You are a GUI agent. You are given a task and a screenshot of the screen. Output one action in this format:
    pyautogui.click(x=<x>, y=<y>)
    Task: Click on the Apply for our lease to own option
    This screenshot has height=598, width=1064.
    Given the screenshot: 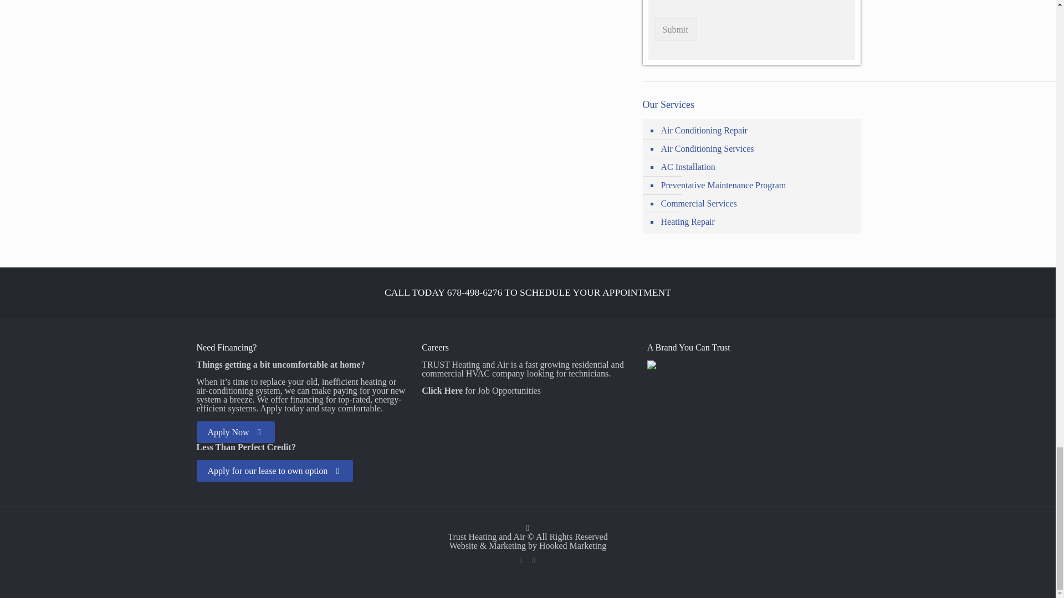 What is the action you would take?
    pyautogui.click(x=274, y=471)
    